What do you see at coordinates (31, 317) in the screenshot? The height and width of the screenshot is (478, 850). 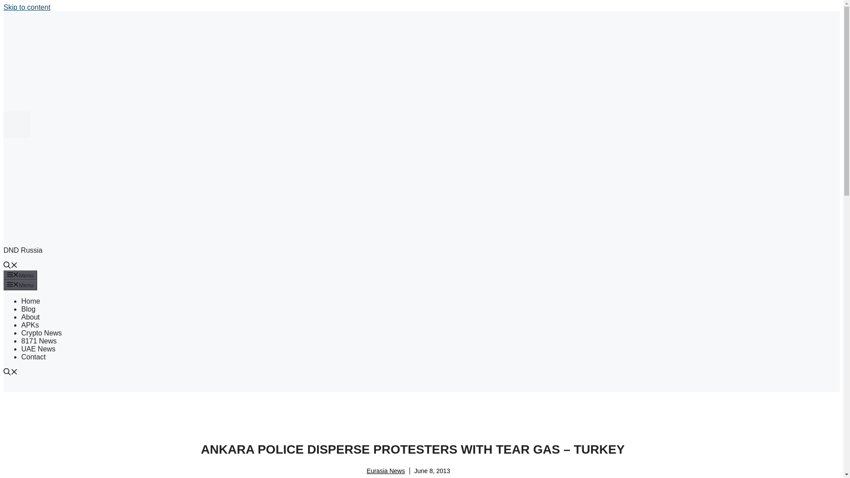 I see `About` at bounding box center [31, 317].